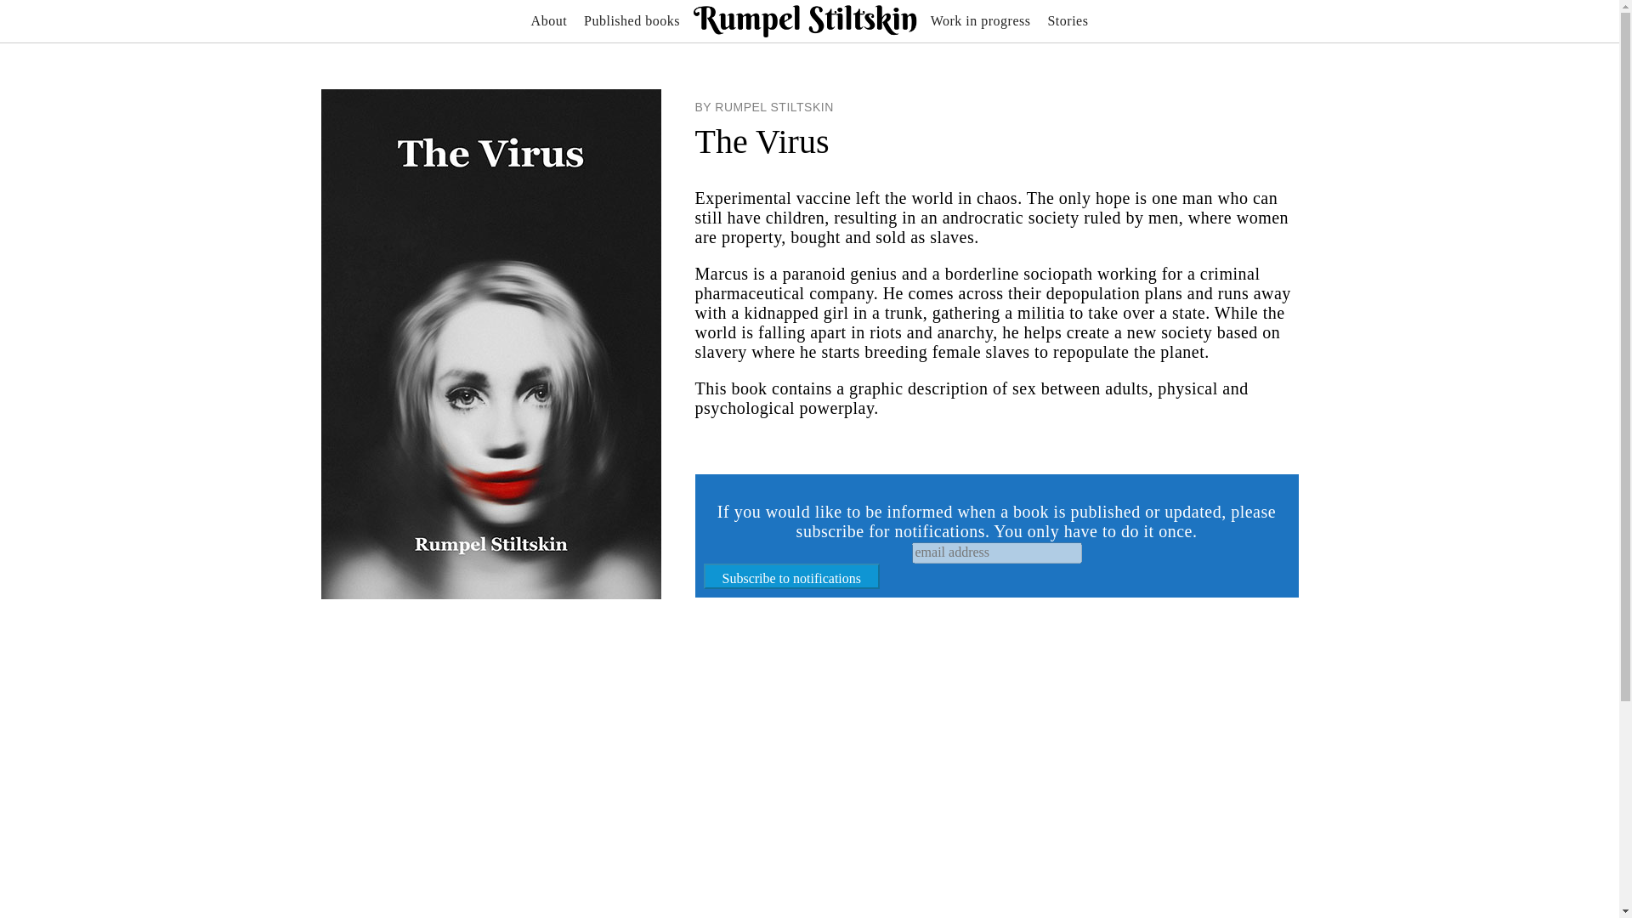 This screenshot has height=918, width=1632. What do you see at coordinates (792, 576) in the screenshot?
I see `Subscribe to notifications` at bounding box center [792, 576].